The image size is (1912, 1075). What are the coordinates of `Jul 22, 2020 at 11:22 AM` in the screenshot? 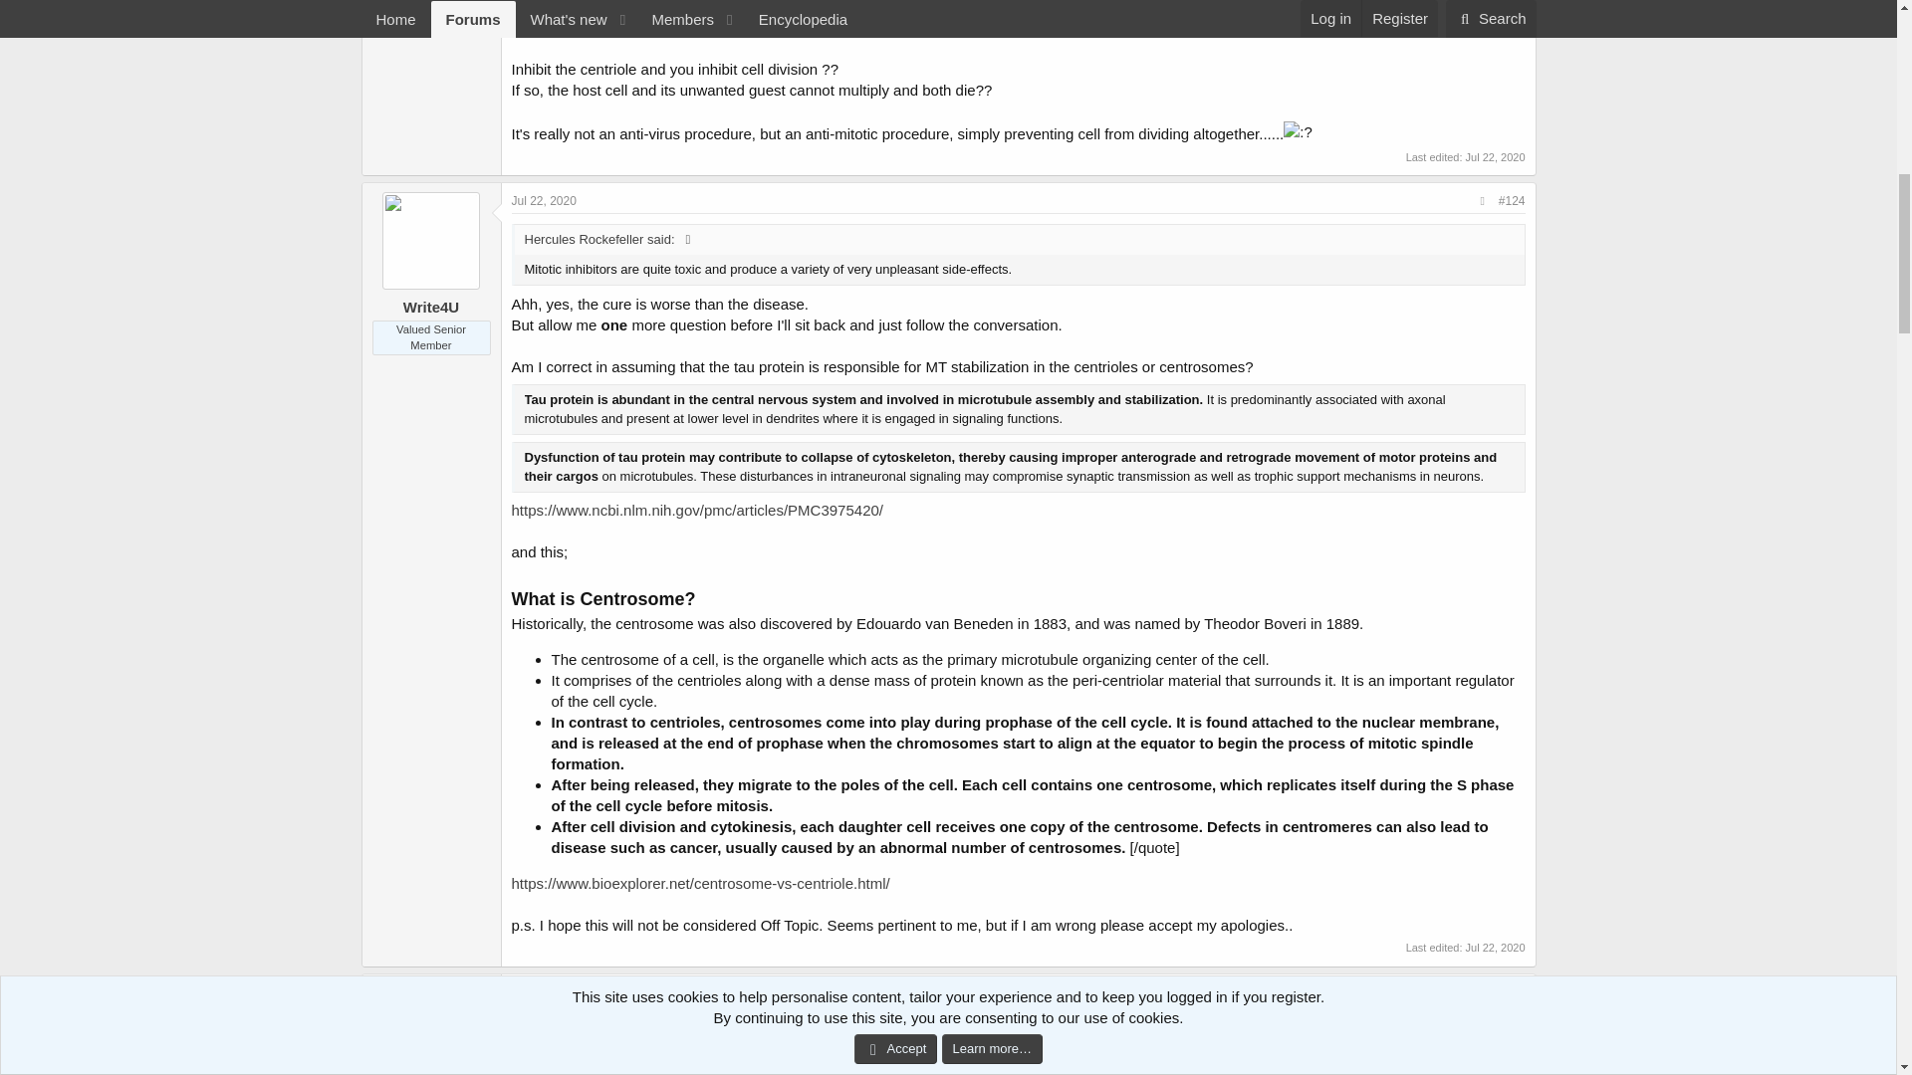 It's located at (544, 992).